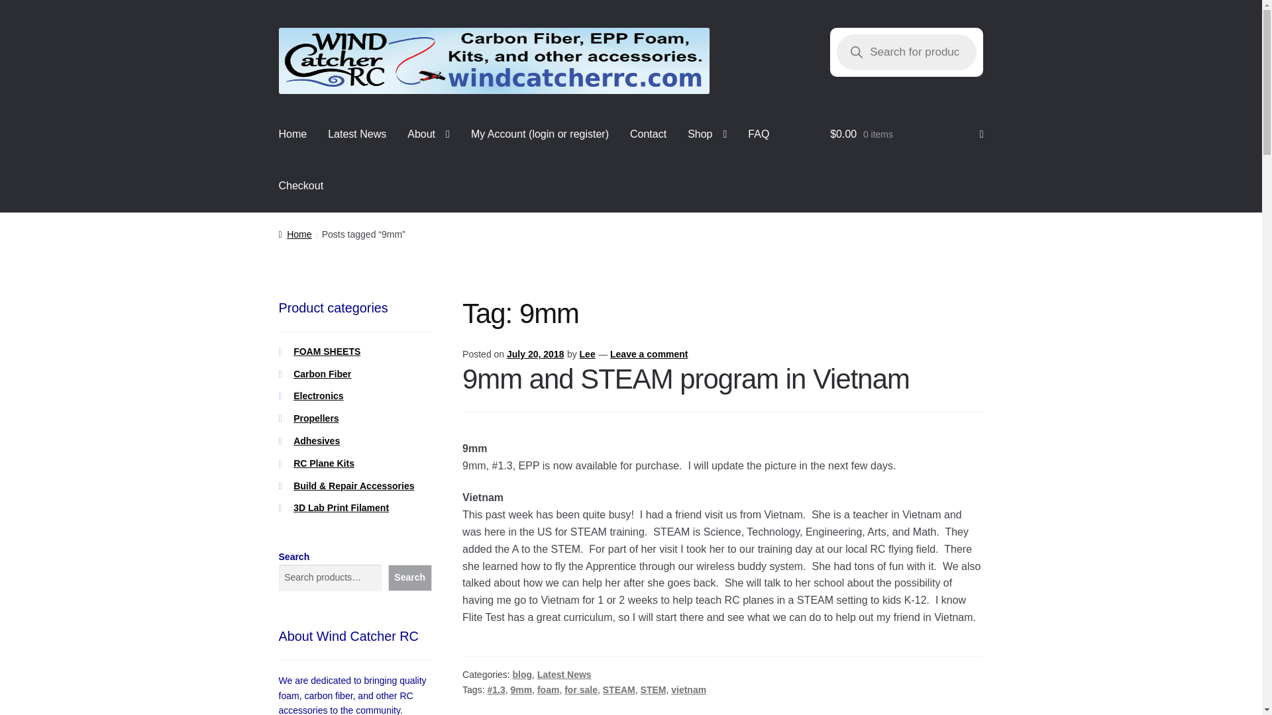 This screenshot has width=1272, height=715. Describe the element at coordinates (293, 135) in the screenshot. I see `Home` at that location.